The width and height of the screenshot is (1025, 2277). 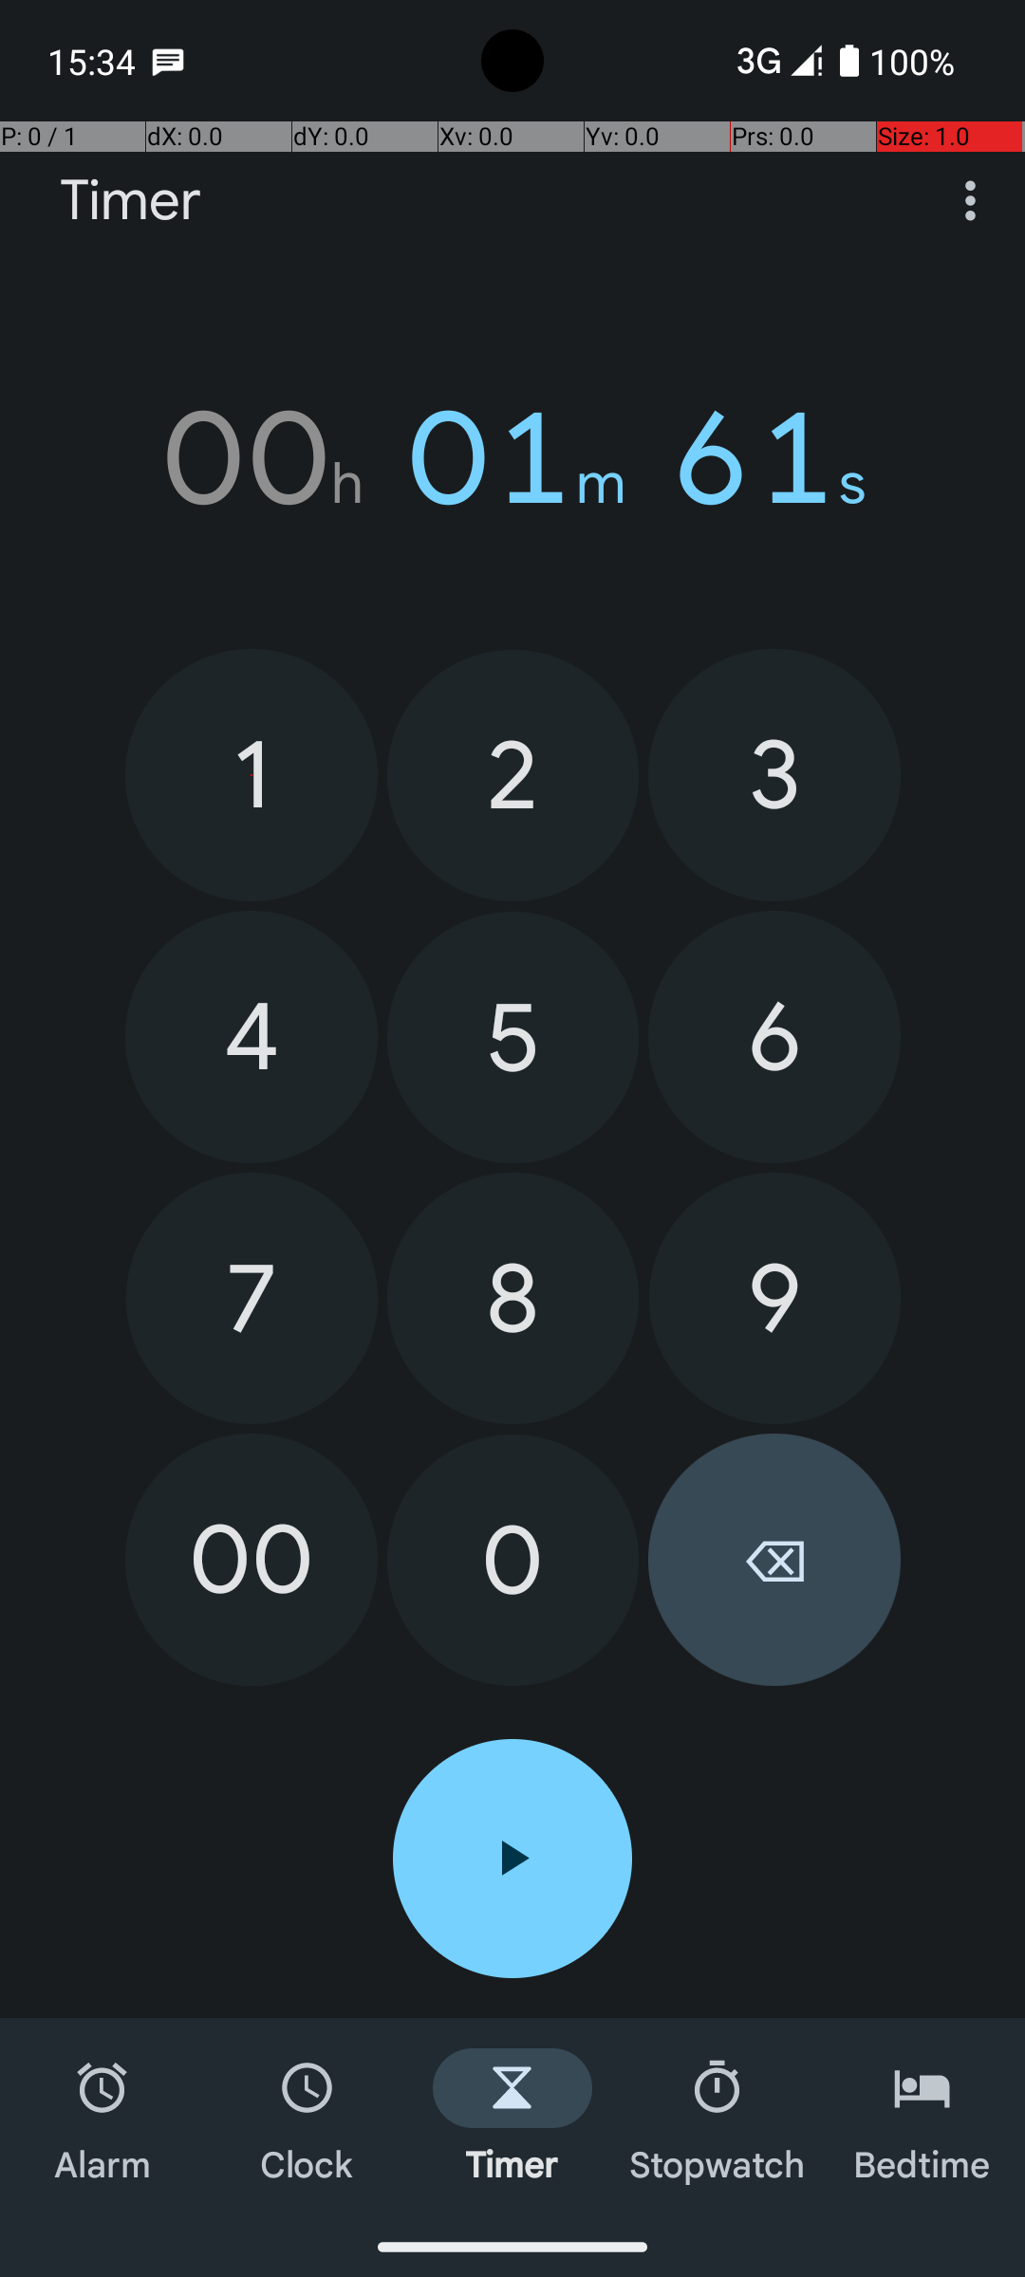 I want to click on 00h 01m 61s, so click(x=512, y=458).